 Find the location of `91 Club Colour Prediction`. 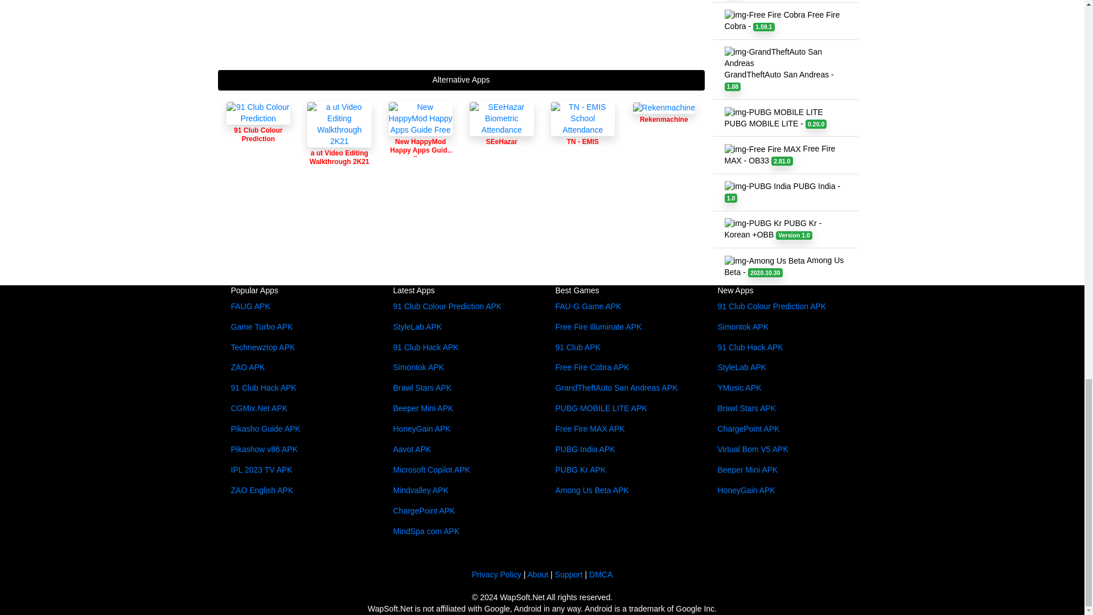

91 Club Colour Prediction is located at coordinates (258, 126).